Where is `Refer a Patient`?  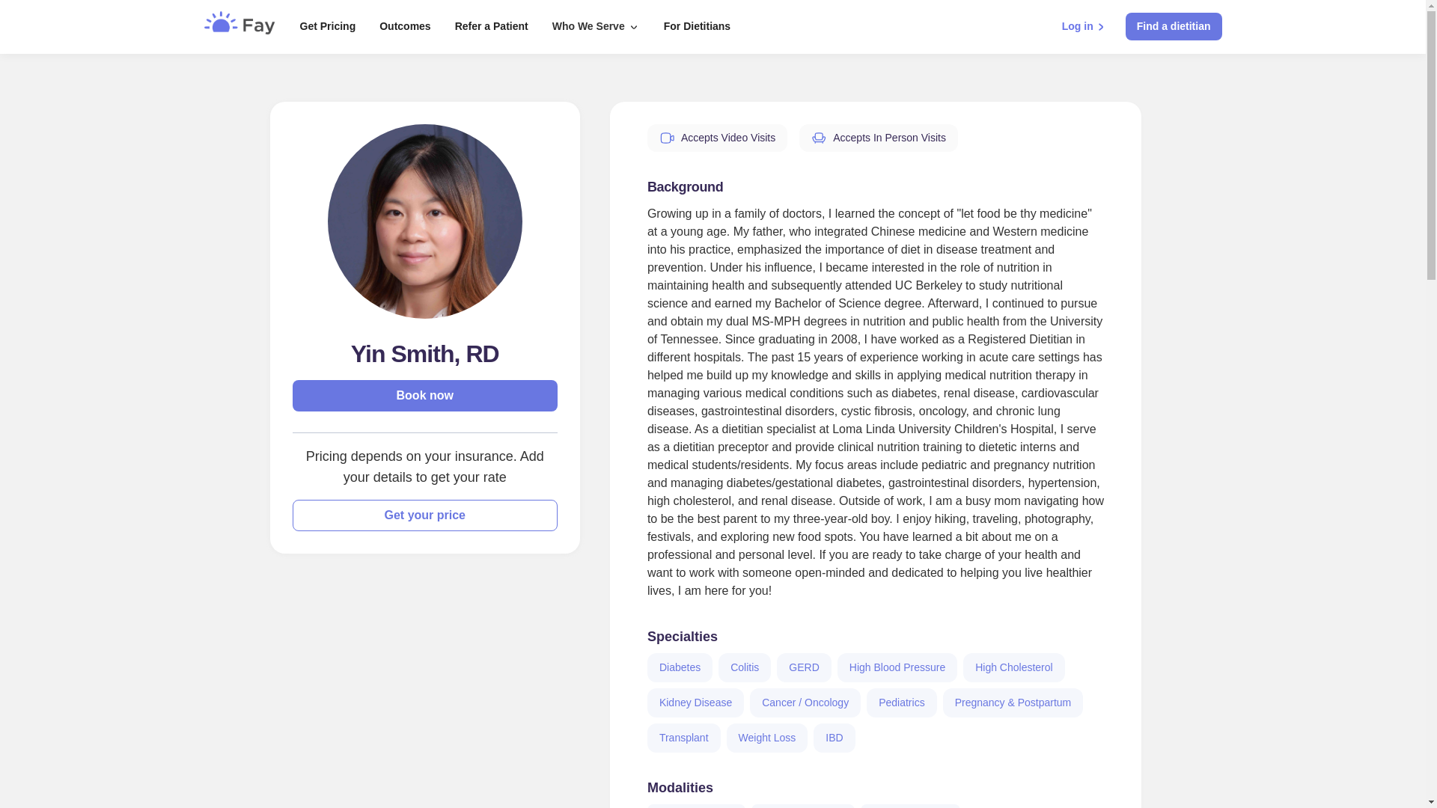
Refer a Patient is located at coordinates (491, 27).